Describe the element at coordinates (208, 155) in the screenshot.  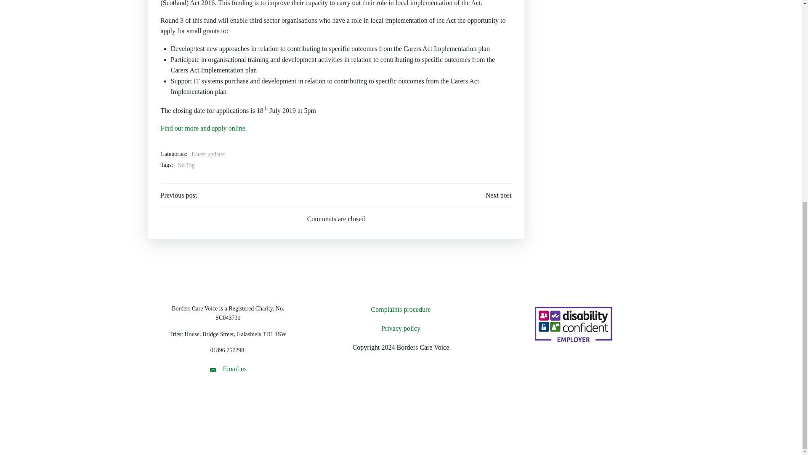
I see `Latest updates` at that location.